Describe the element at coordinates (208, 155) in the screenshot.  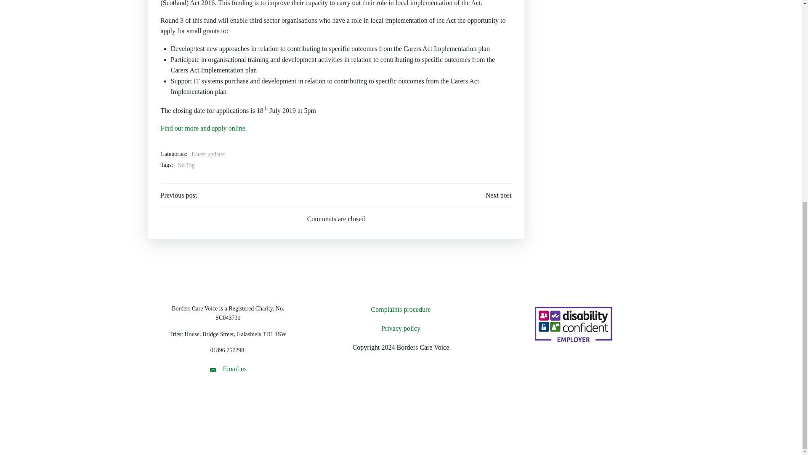
I see `Latest updates` at that location.